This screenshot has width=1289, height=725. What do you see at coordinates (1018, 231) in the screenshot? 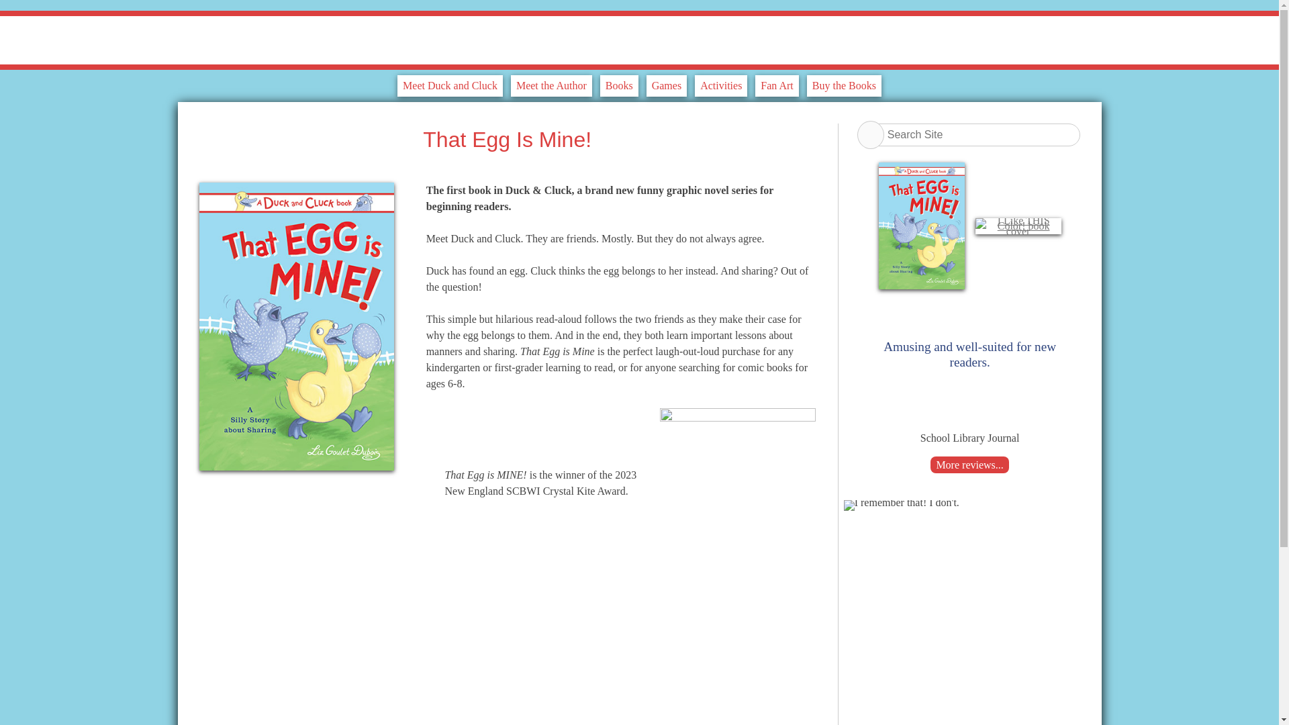
I see `duckandcluck-I-Like-THIS-Color-book-cover` at bounding box center [1018, 231].